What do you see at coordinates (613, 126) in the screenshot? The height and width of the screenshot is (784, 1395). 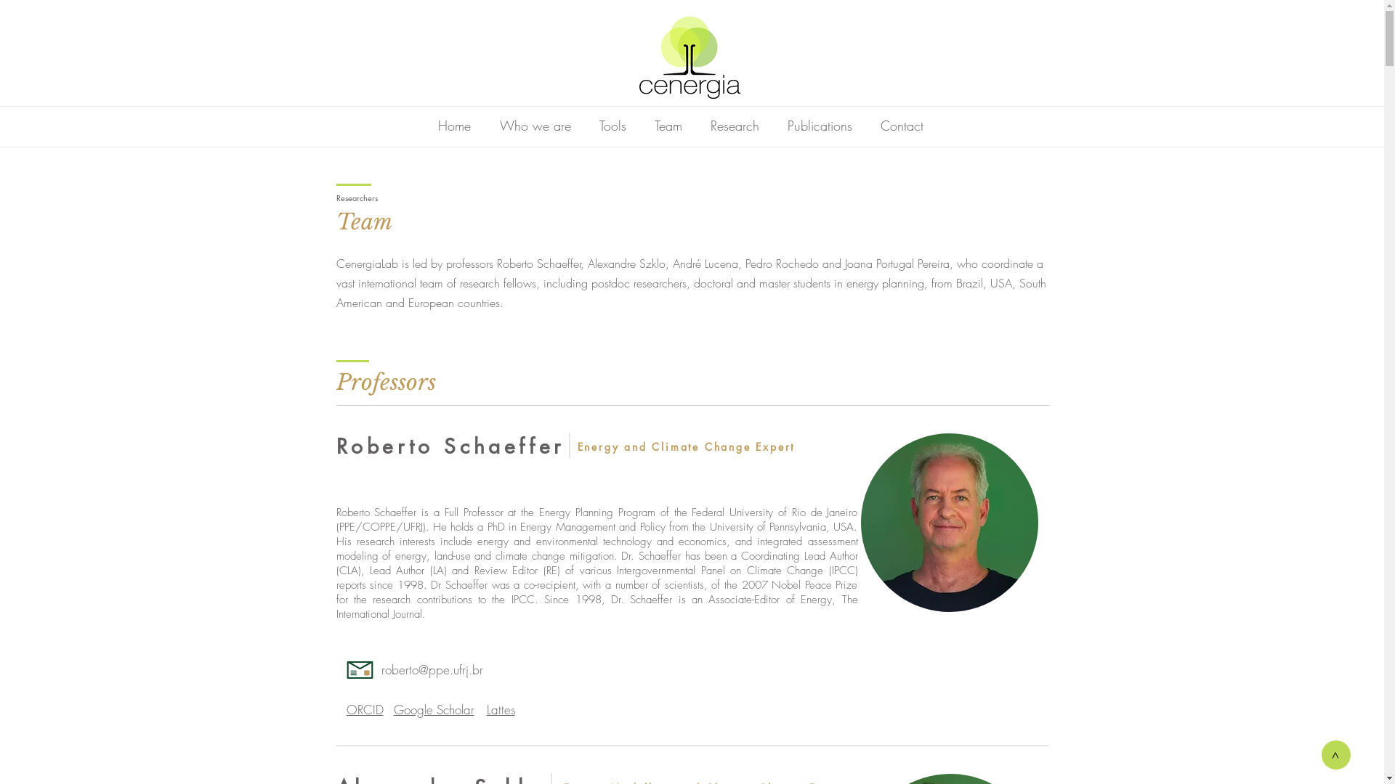 I see `Tools` at bounding box center [613, 126].